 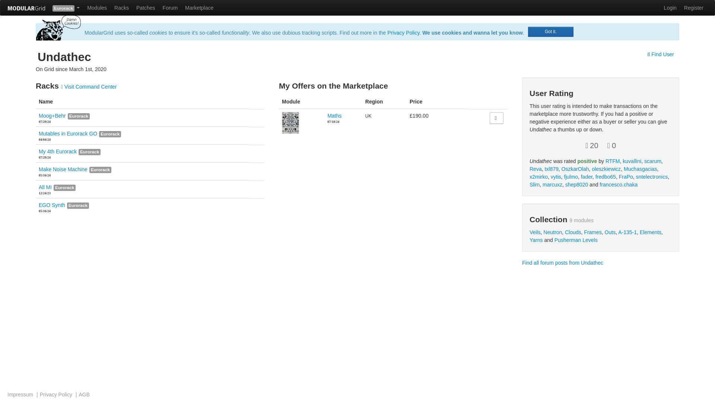 I want to click on Maths, so click(x=334, y=115).